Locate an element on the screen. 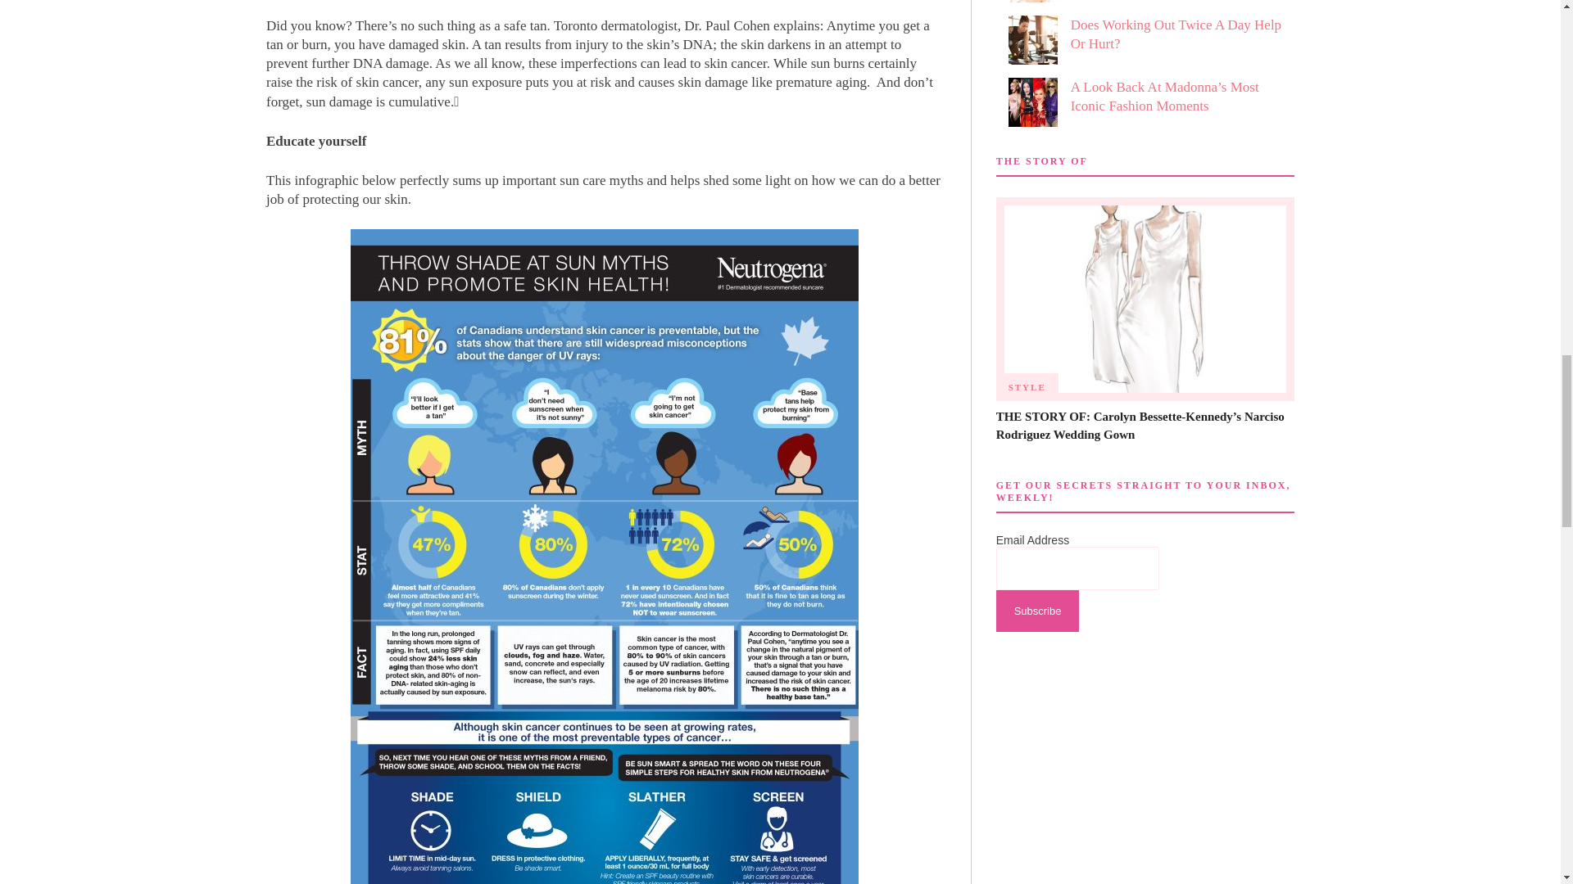 This screenshot has width=1573, height=884. Subscribe is located at coordinates (1037, 611).